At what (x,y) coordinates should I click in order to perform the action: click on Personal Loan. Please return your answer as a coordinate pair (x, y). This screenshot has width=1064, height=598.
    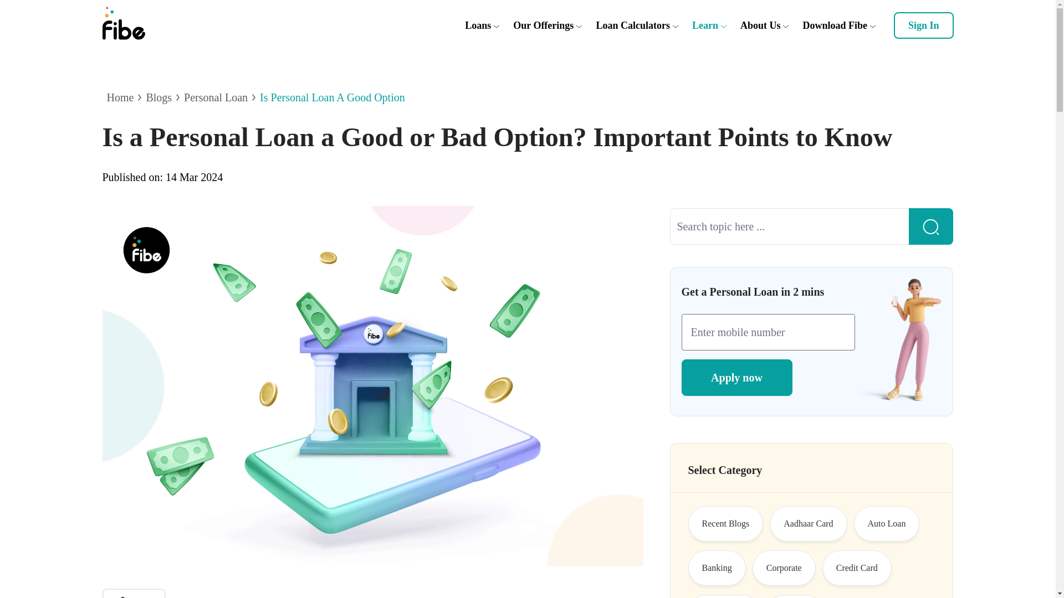
    Looking at the image, I should click on (216, 97).